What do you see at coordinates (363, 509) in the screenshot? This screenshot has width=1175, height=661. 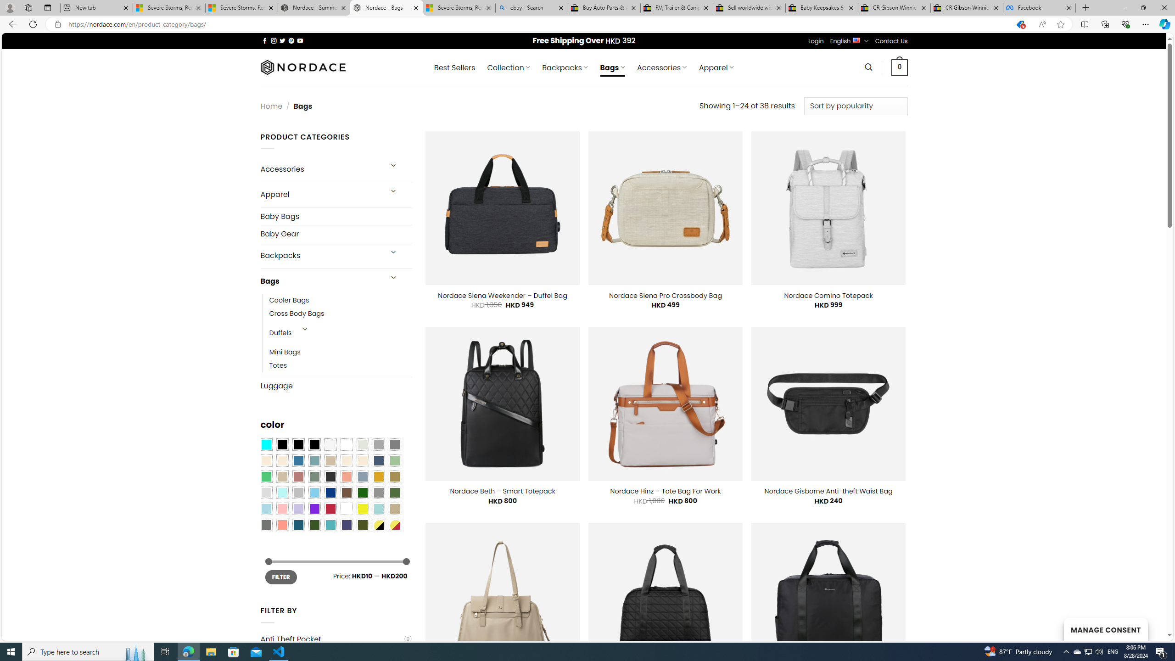 I see `Yellow` at bounding box center [363, 509].